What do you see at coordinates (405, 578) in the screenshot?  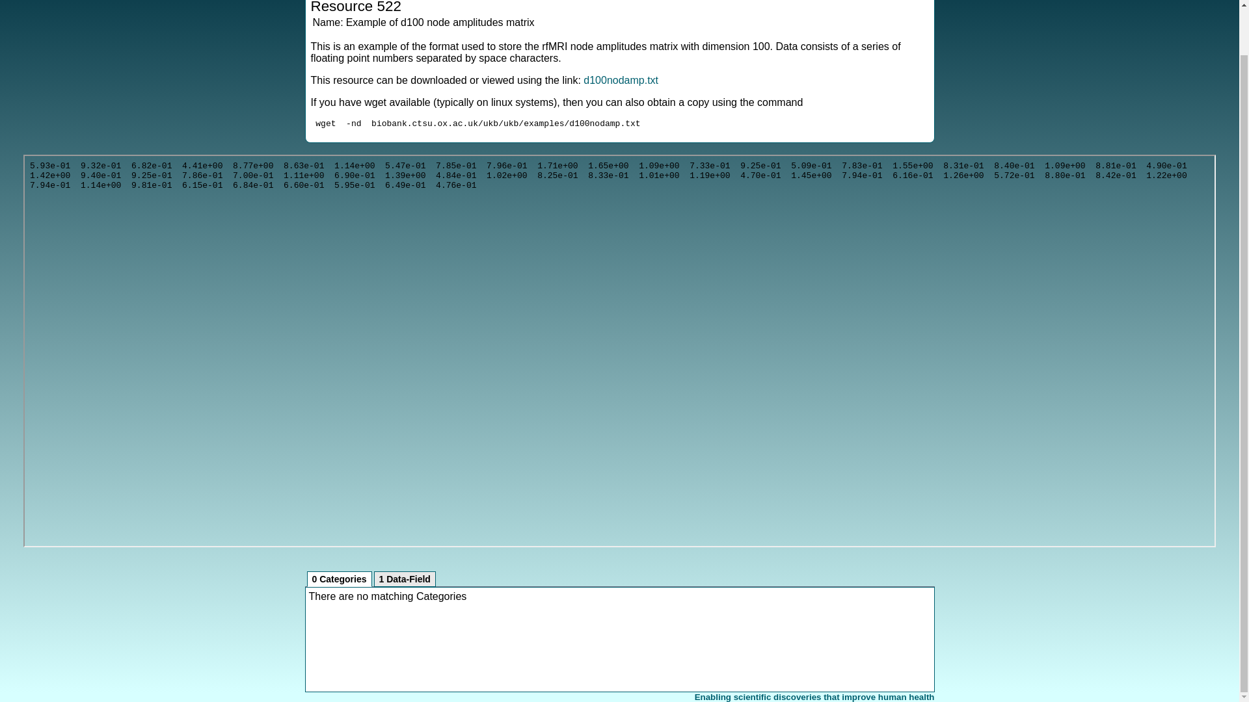 I see `1 Data-Field` at bounding box center [405, 578].